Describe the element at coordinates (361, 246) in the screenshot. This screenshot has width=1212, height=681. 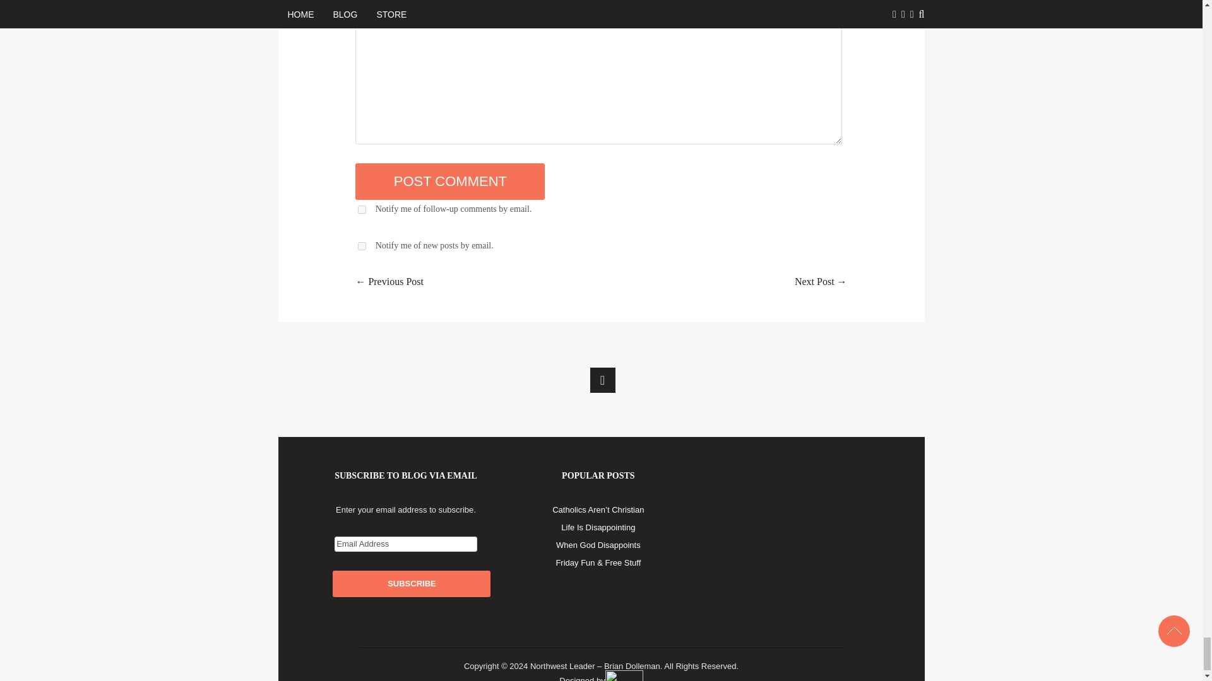
I see `subscribe` at that location.